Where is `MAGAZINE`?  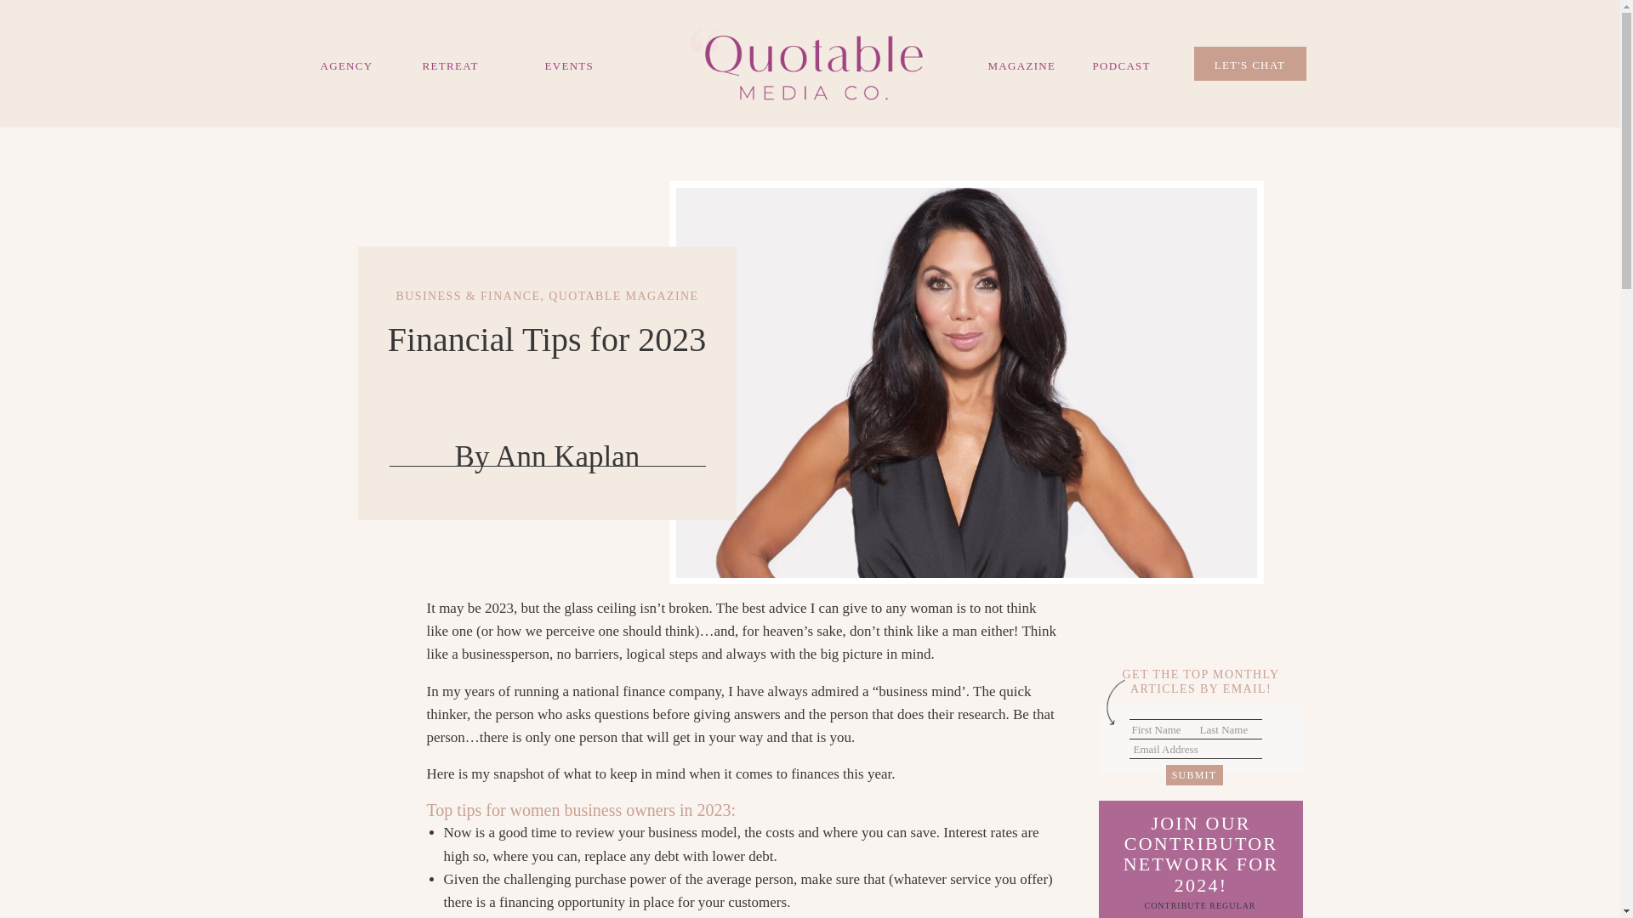
MAGAZINE is located at coordinates (1024, 64).